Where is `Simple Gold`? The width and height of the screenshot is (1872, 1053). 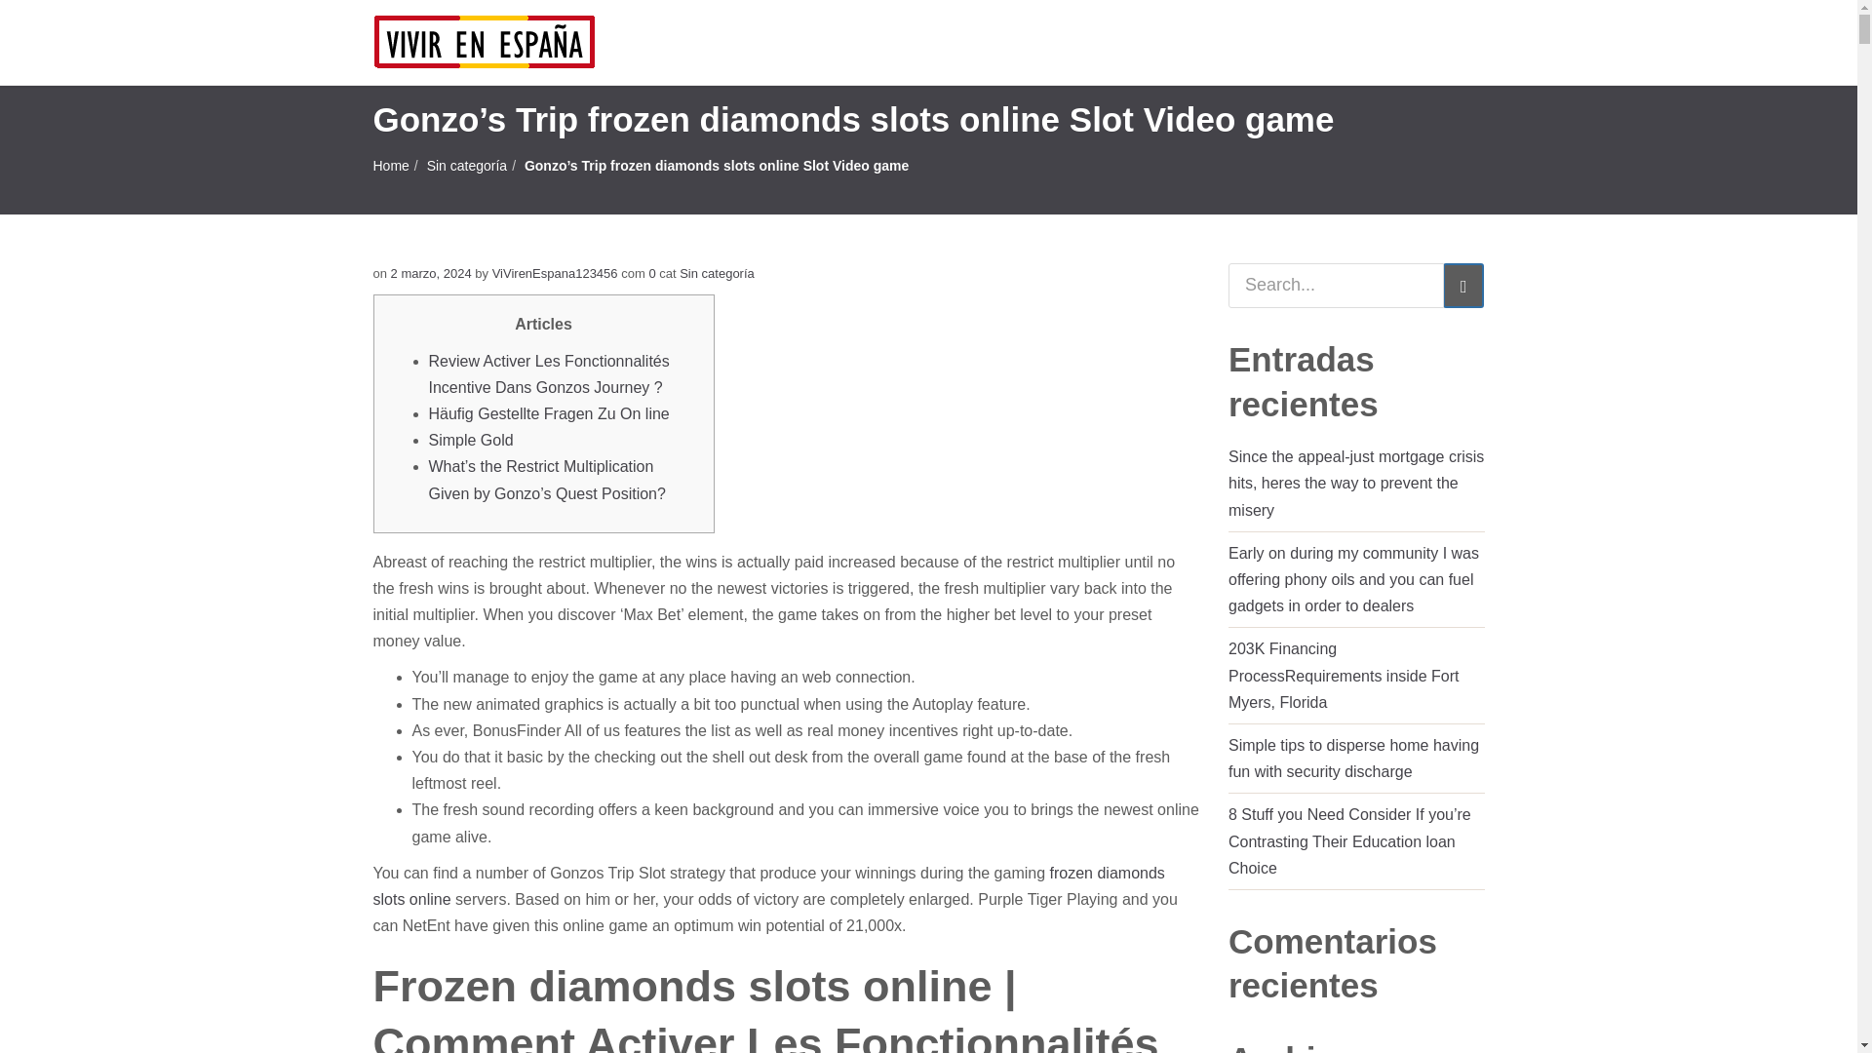
Simple Gold is located at coordinates (470, 440).